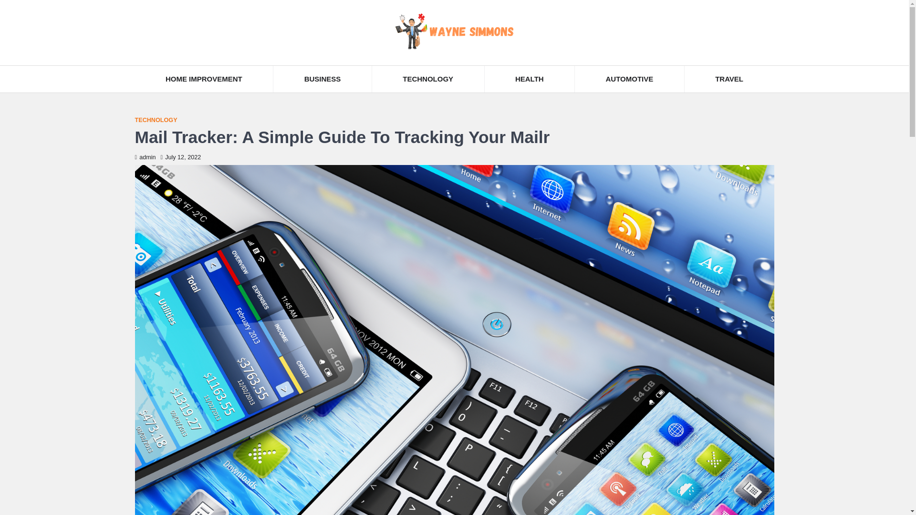 Image resolution: width=916 pixels, height=515 pixels. Describe the element at coordinates (181, 157) in the screenshot. I see `July 12, 2022` at that location.